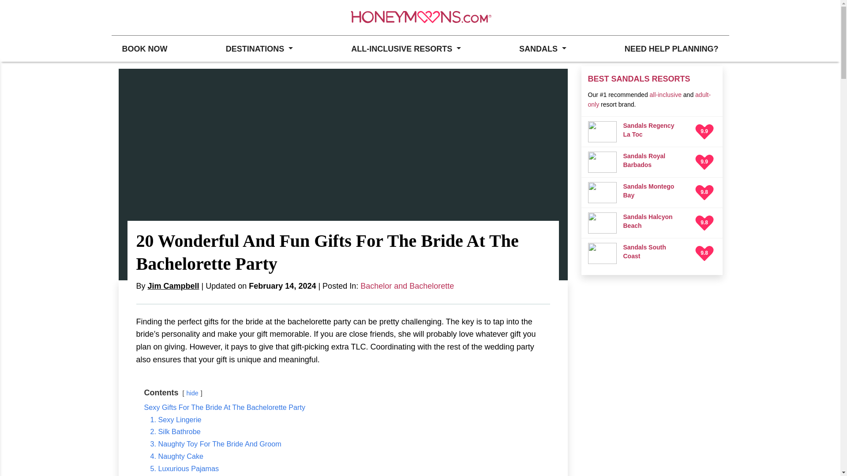 This screenshot has width=847, height=476. I want to click on ALL-INCLUSIVE RESORTS, so click(406, 48).